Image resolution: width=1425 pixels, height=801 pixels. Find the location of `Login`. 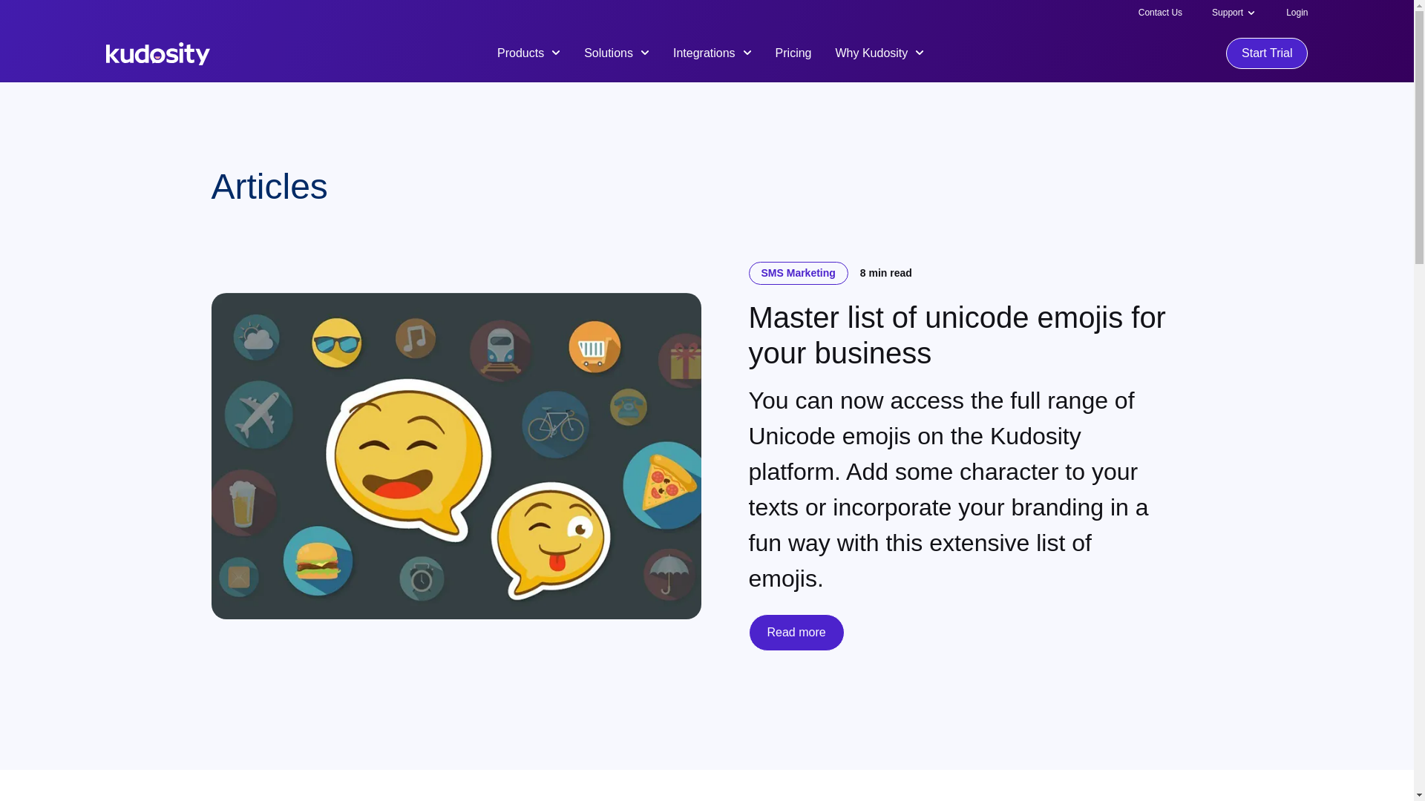

Login is located at coordinates (1297, 12).